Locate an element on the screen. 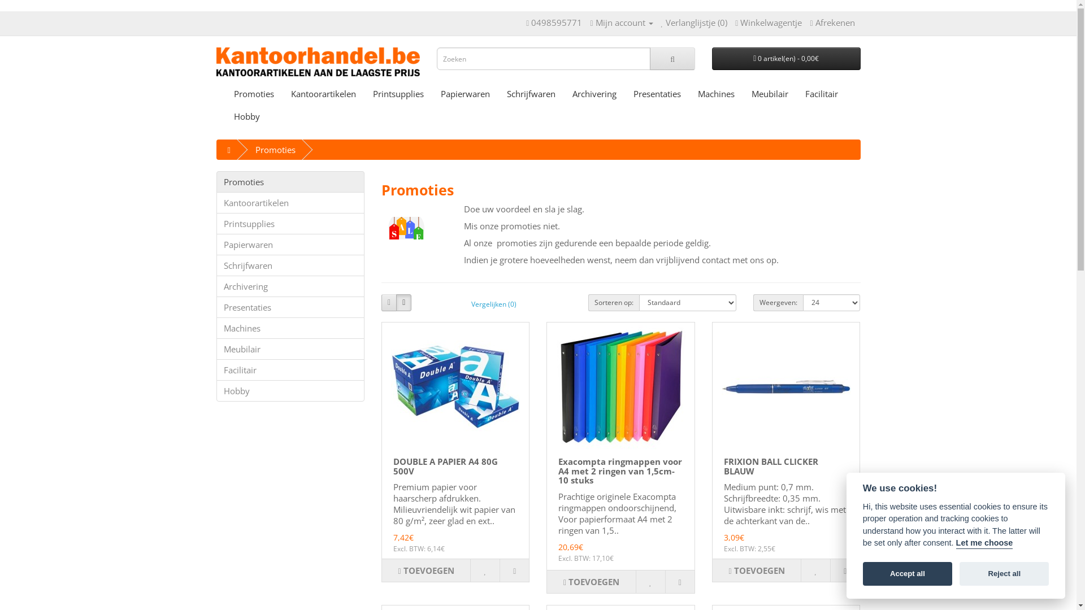 The width and height of the screenshot is (1085, 610). Archivering is located at coordinates (290, 286).